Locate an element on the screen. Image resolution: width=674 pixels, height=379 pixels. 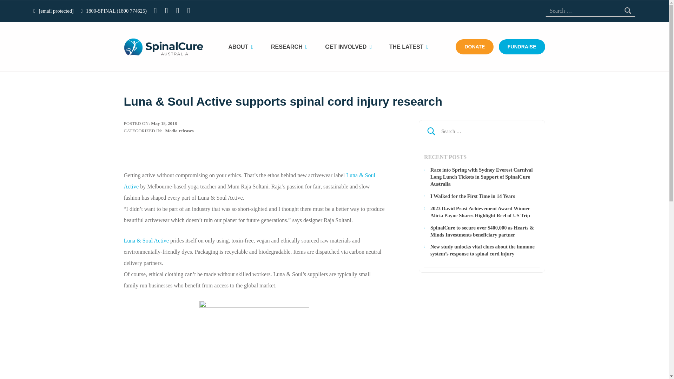
ABOUT is located at coordinates (246, 47).